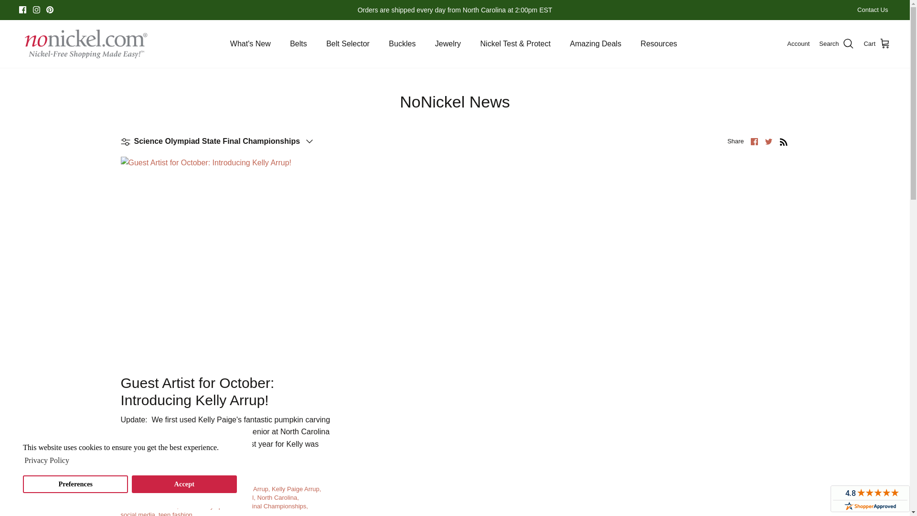 The height and width of the screenshot is (516, 917). What do you see at coordinates (250, 44) in the screenshot?
I see `What's New` at bounding box center [250, 44].